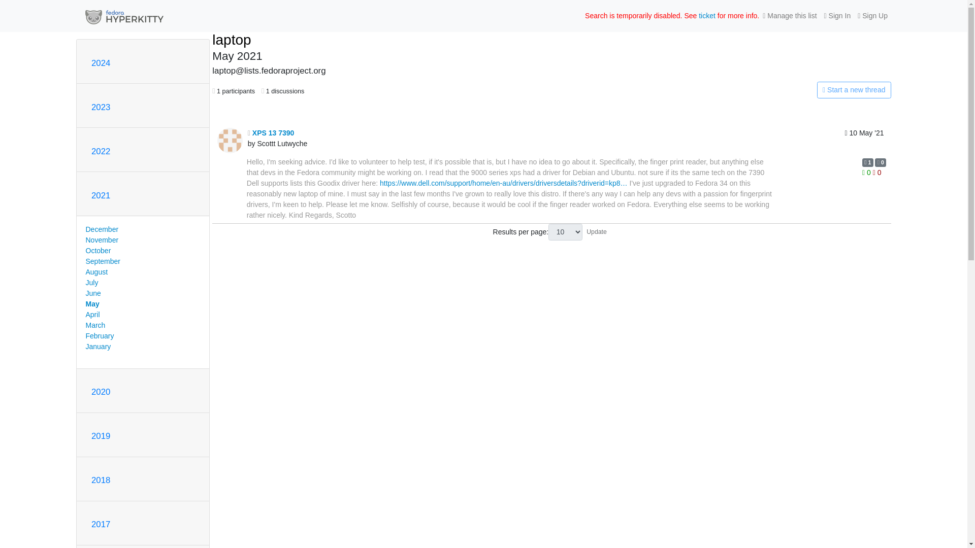 This screenshot has height=548, width=975. What do you see at coordinates (596, 231) in the screenshot?
I see `Update` at bounding box center [596, 231].